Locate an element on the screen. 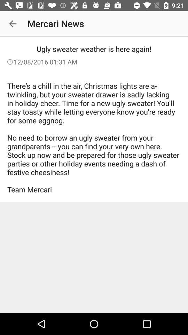  press item above the 12 08 2016 icon is located at coordinates (13, 24).